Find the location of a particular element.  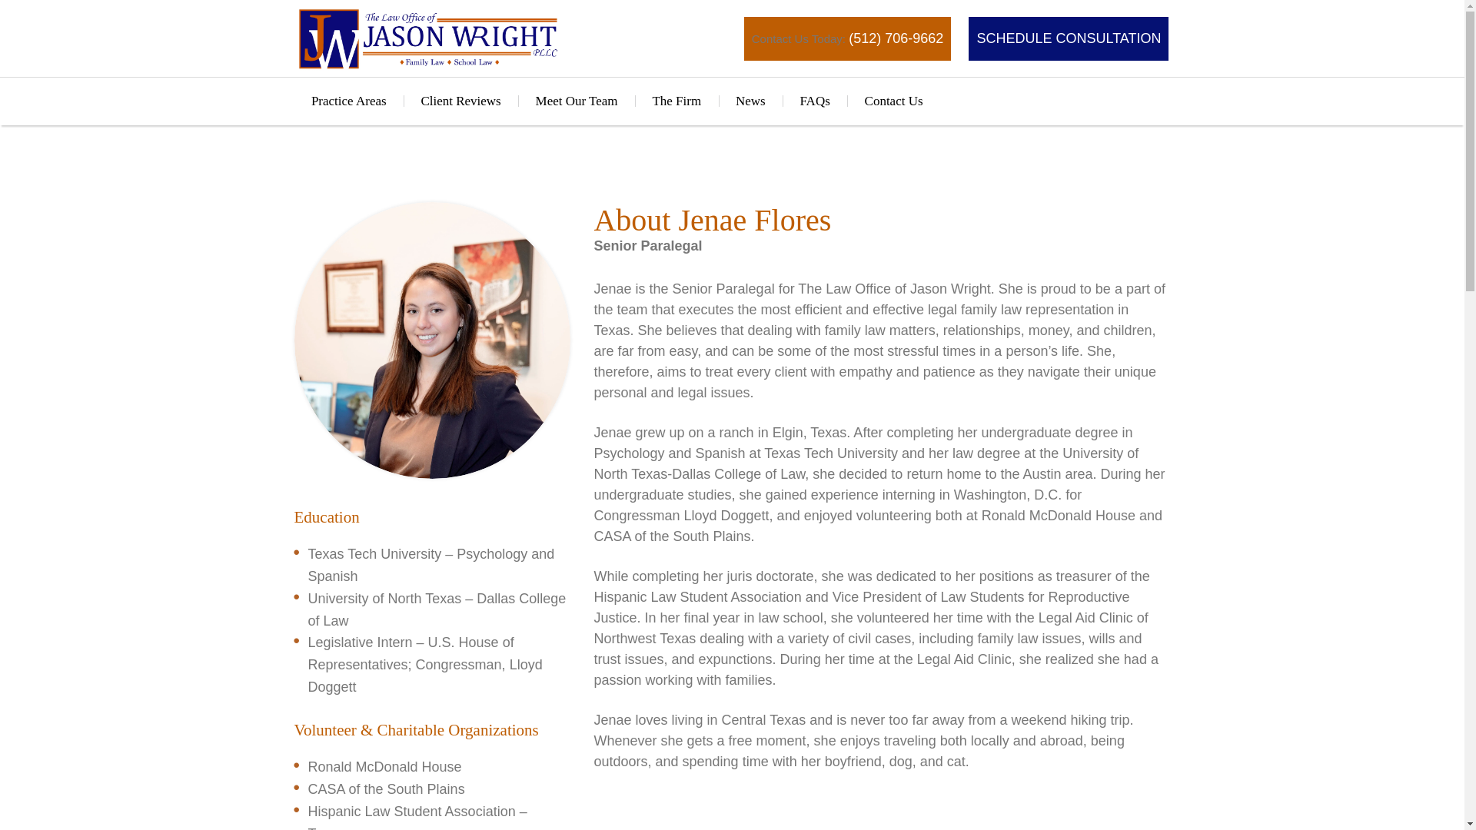

The Firm is located at coordinates (676, 101).